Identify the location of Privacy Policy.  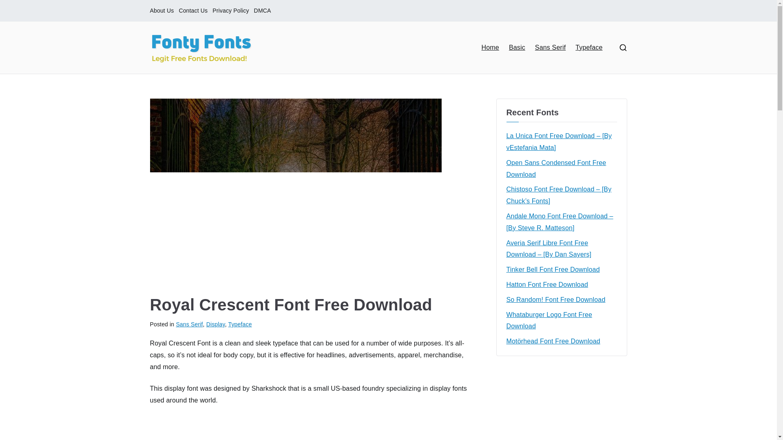
(230, 11).